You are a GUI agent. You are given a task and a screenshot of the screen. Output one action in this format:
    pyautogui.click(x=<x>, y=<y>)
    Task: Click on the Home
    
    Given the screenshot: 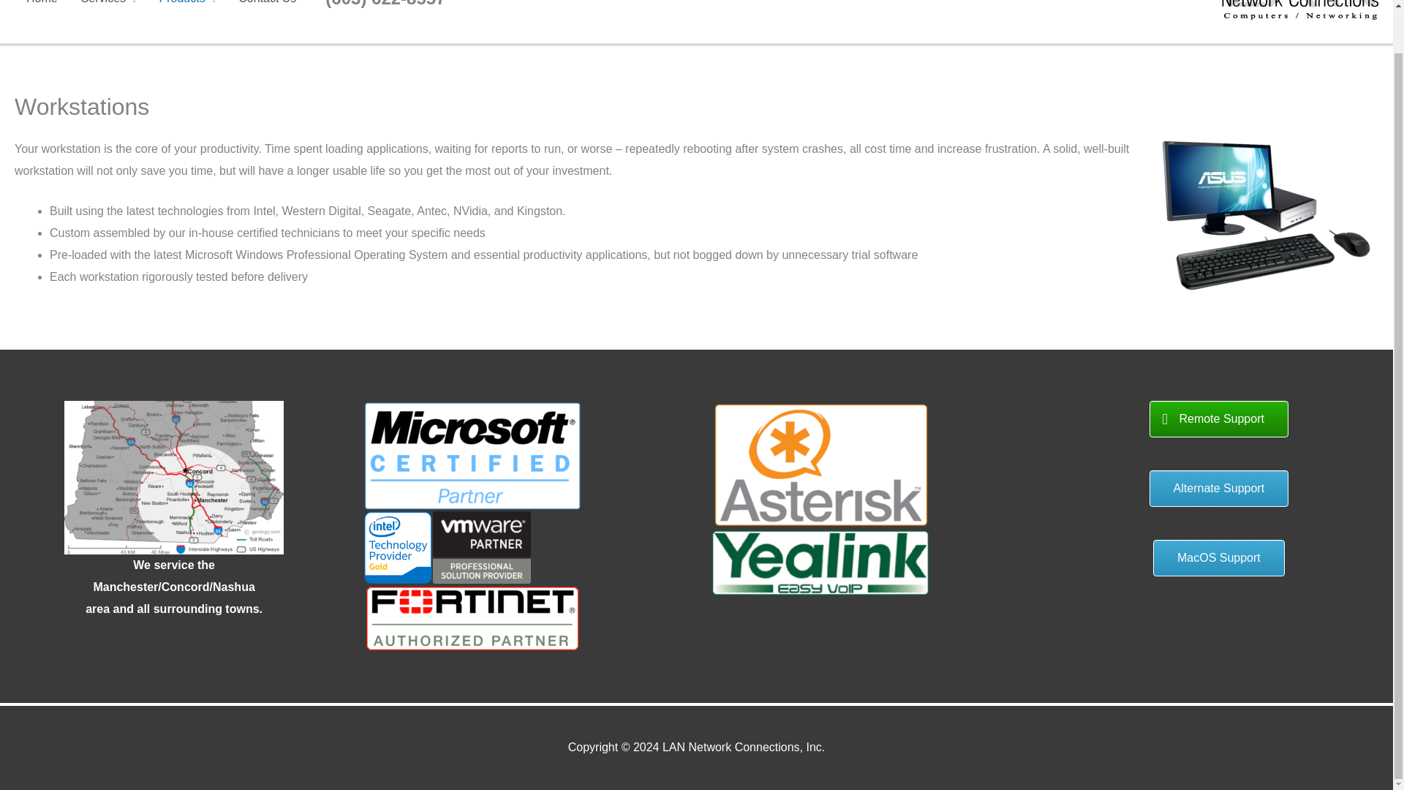 What is the action you would take?
    pyautogui.click(x=41, y=11)
    